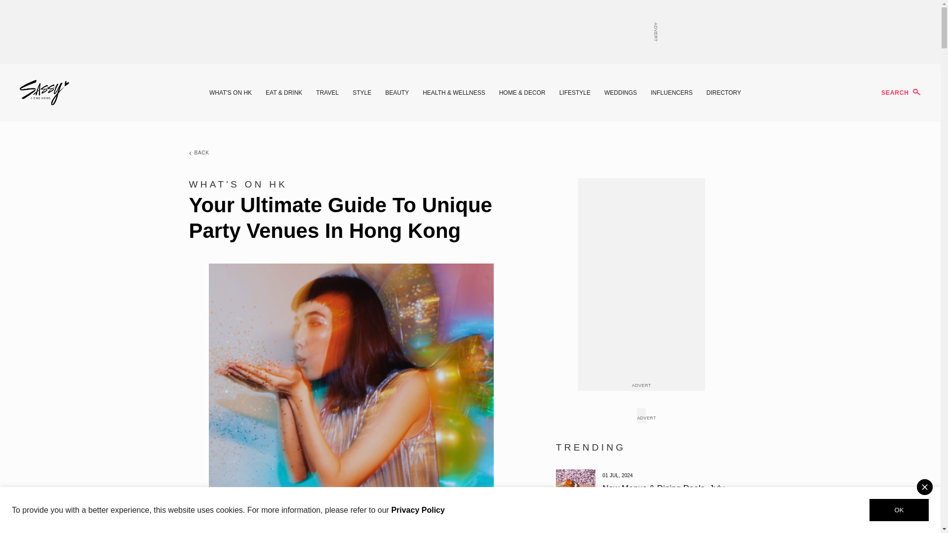 The width and height of the screenshot is (948, 533). I want to click on WHAT'S ON HK, so click(231, 93).